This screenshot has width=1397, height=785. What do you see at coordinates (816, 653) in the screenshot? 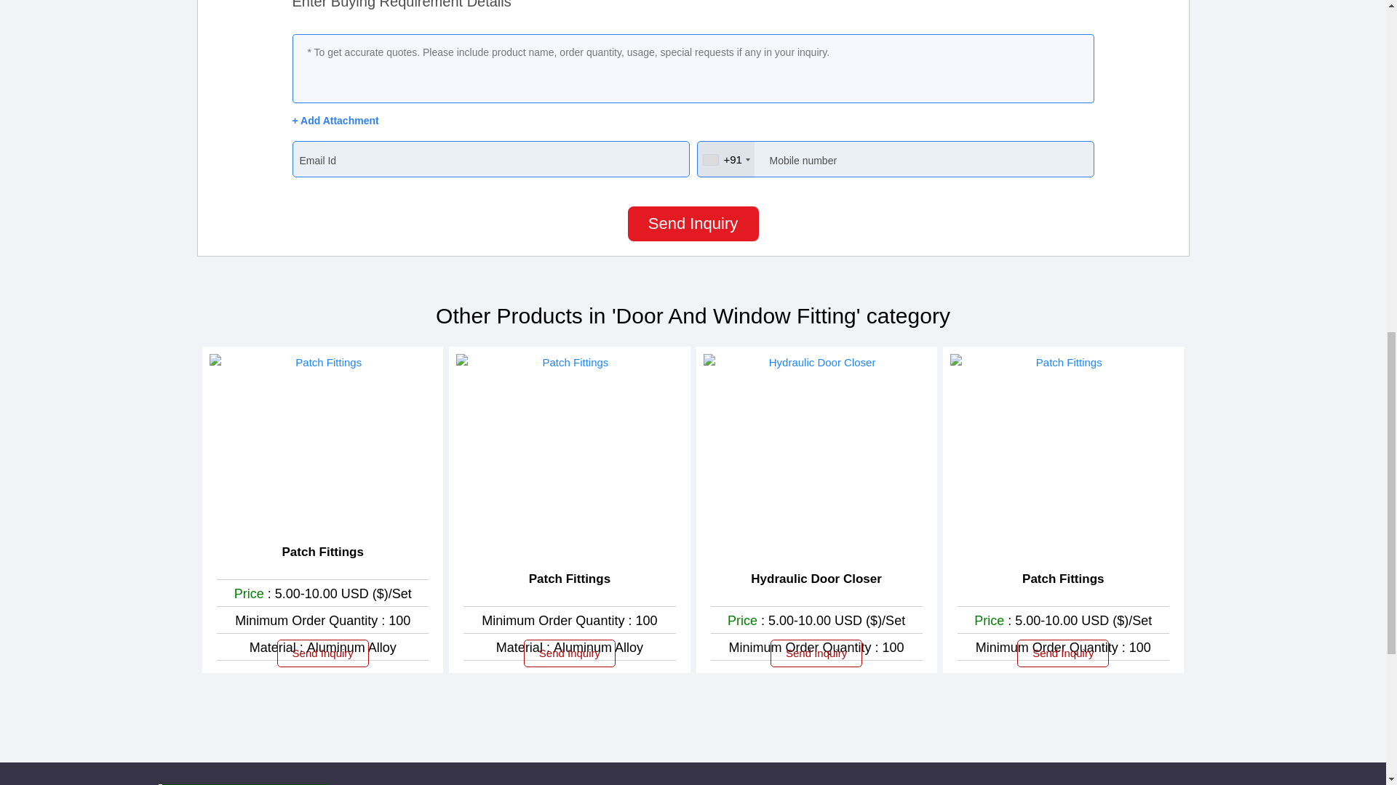
I see `Send Inquiry` at bounding box center [816, 653].